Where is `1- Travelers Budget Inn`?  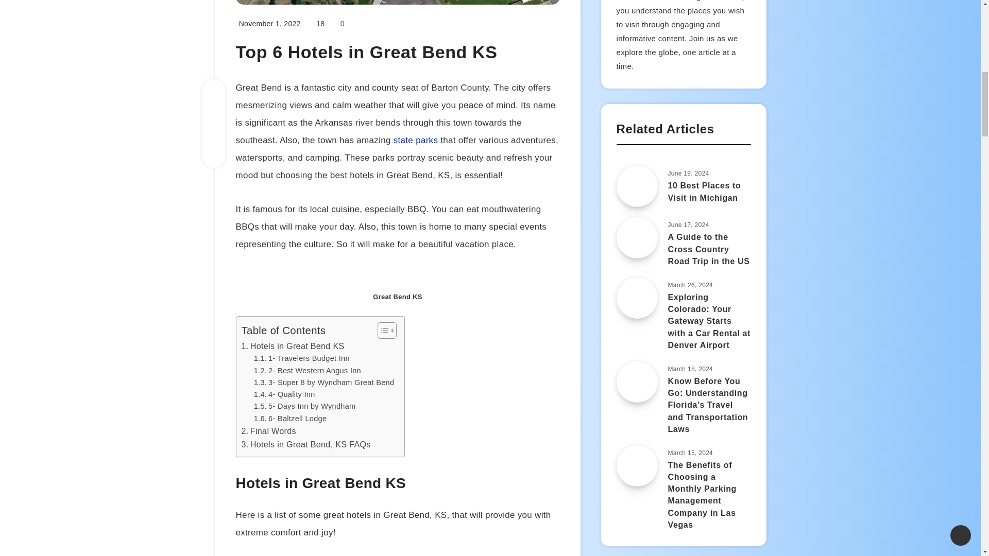 1- Travelers Budget Inn is located at coordinates (302, 358).